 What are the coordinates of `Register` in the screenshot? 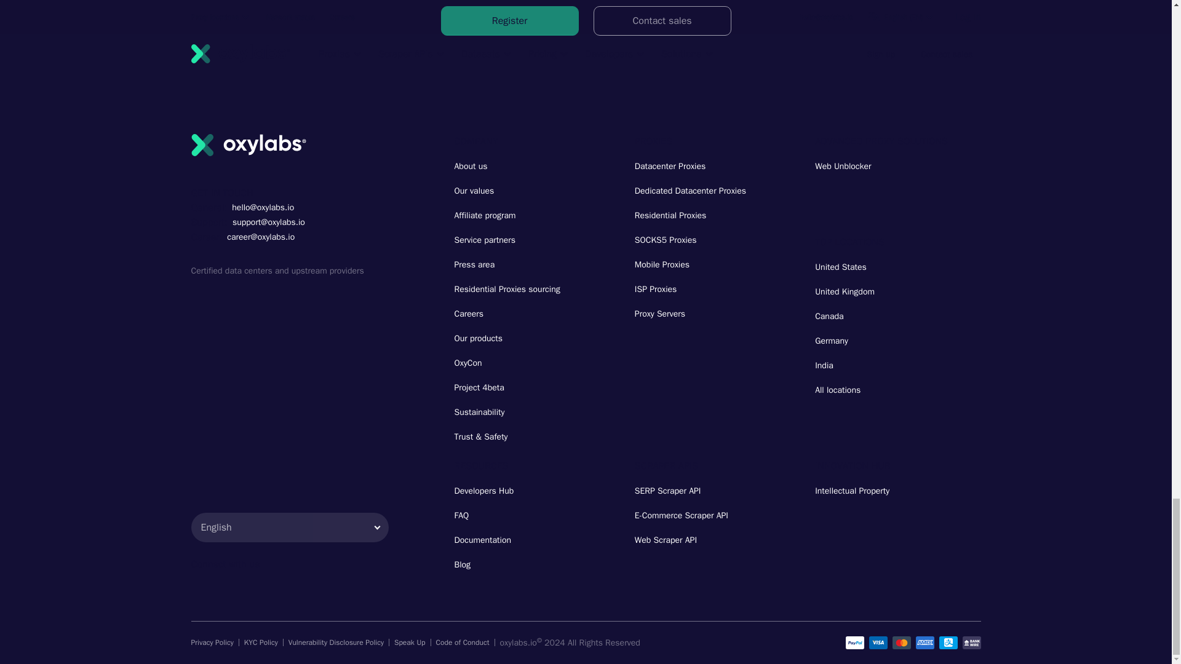 It's located at (509, 21).